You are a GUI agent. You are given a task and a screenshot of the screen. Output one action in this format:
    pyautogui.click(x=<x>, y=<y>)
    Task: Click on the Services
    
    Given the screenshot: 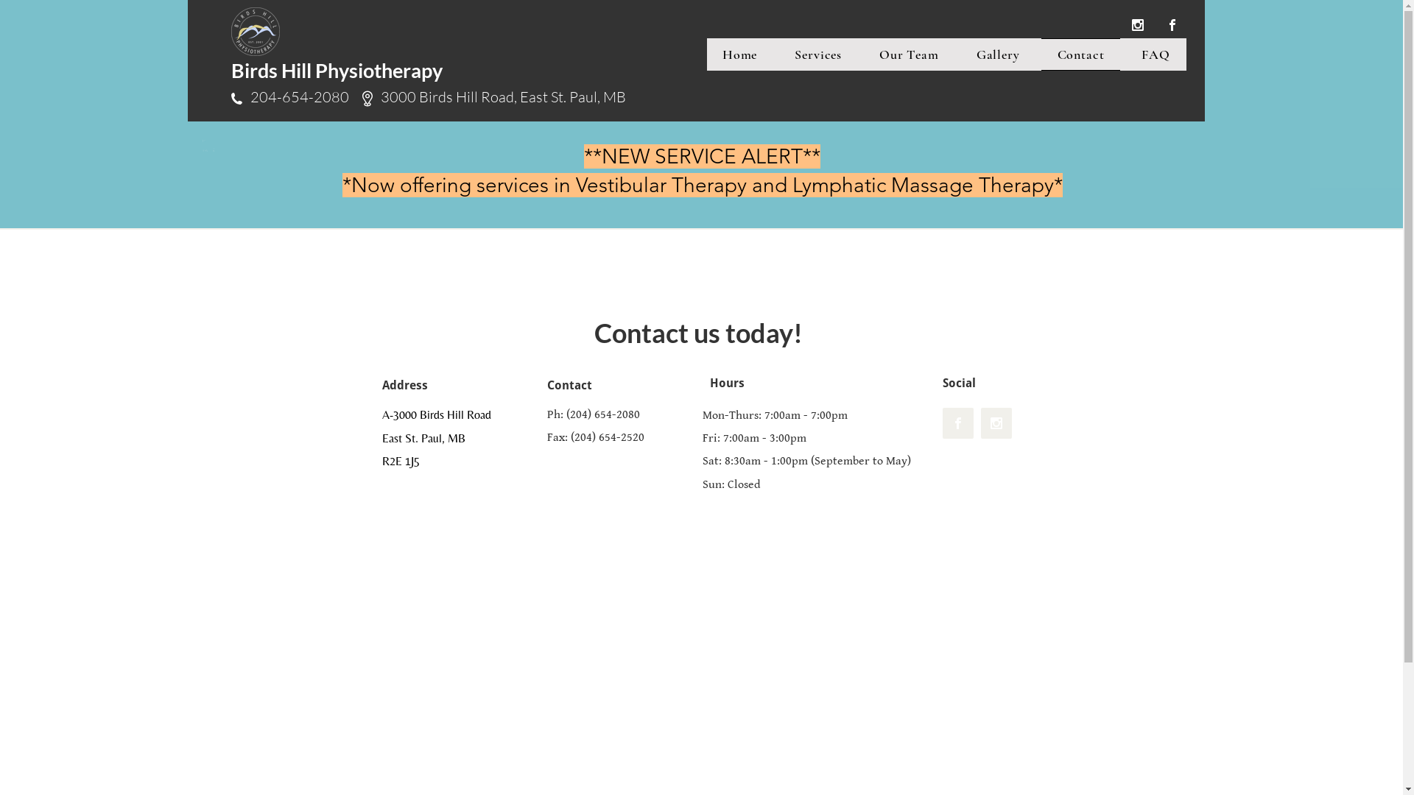 What is the action you would take?
    pyautogui.click(x=819, y=54)
    